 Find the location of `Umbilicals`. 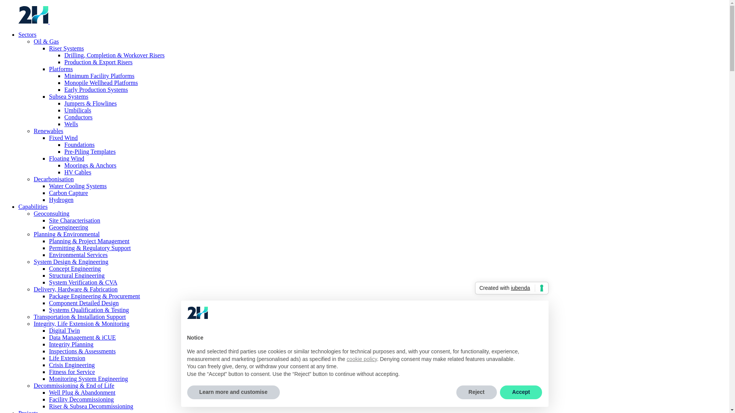

Umbilicals is located at coordinates (78, 110).